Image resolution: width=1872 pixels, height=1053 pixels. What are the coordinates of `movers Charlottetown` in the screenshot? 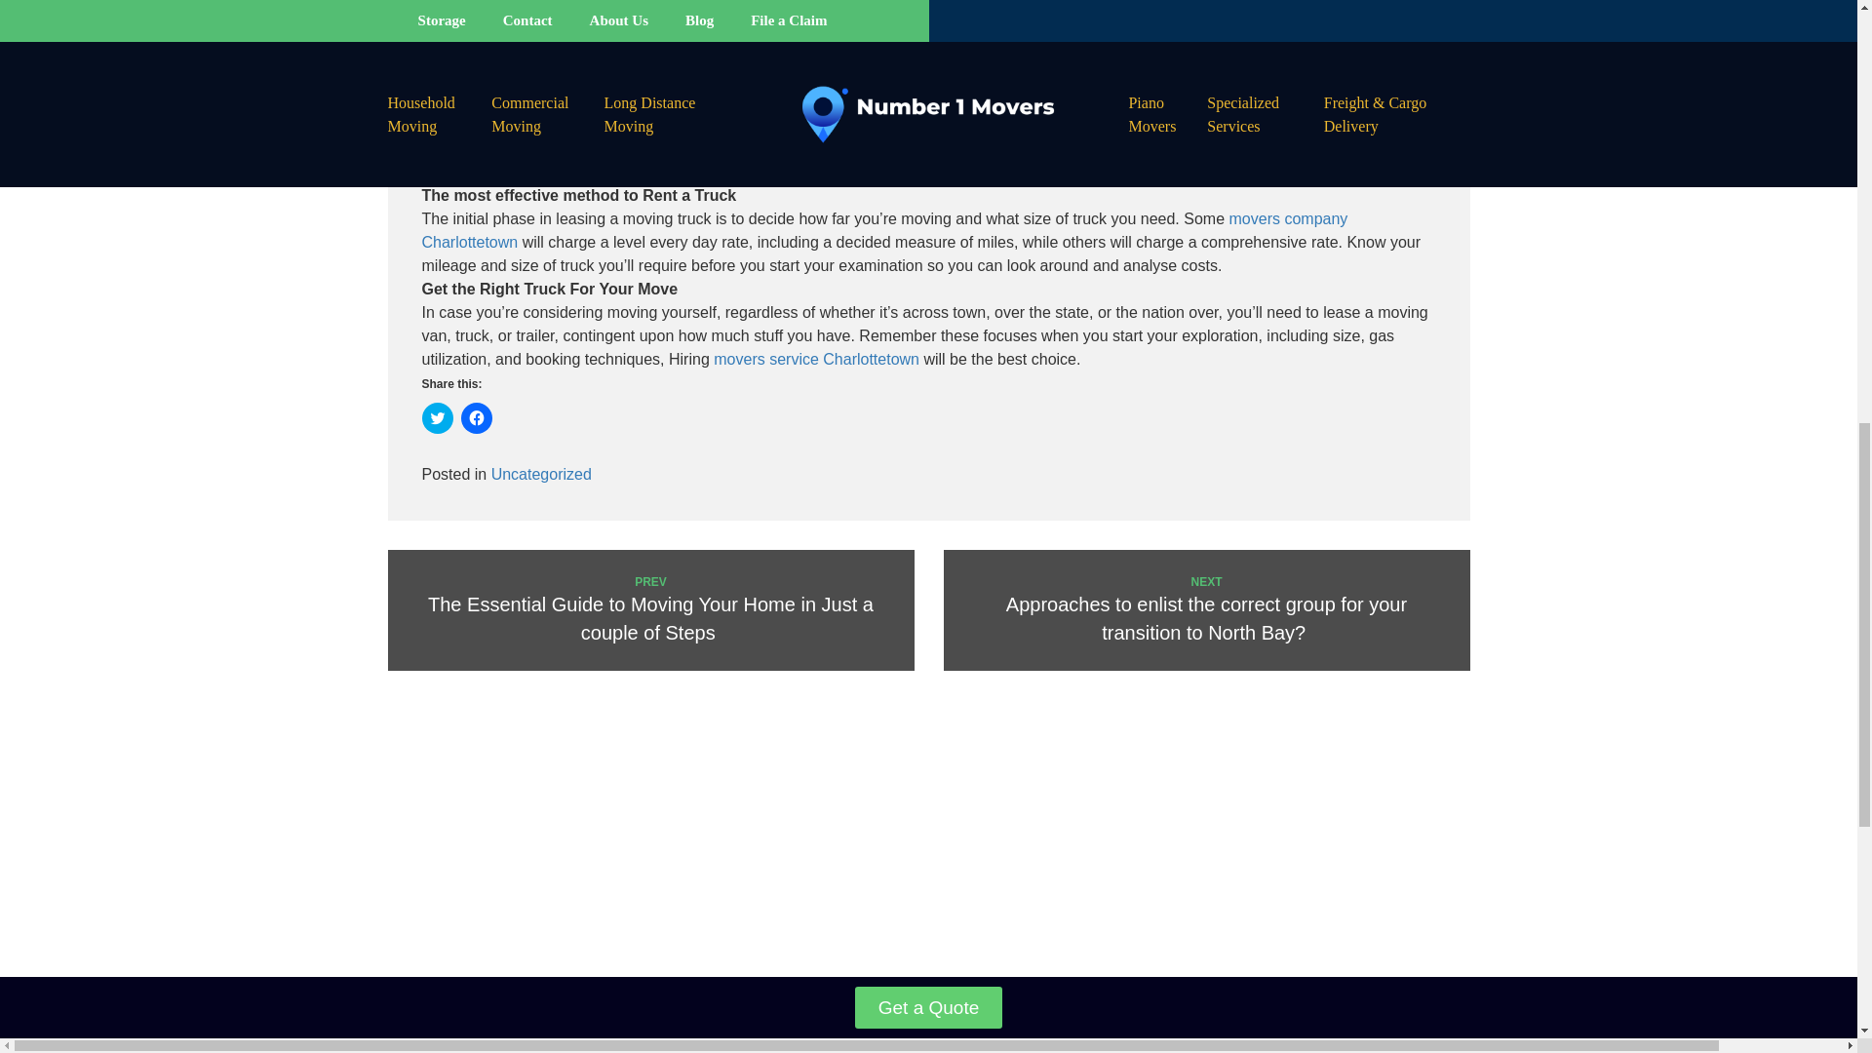 It's located at (1084, 148).